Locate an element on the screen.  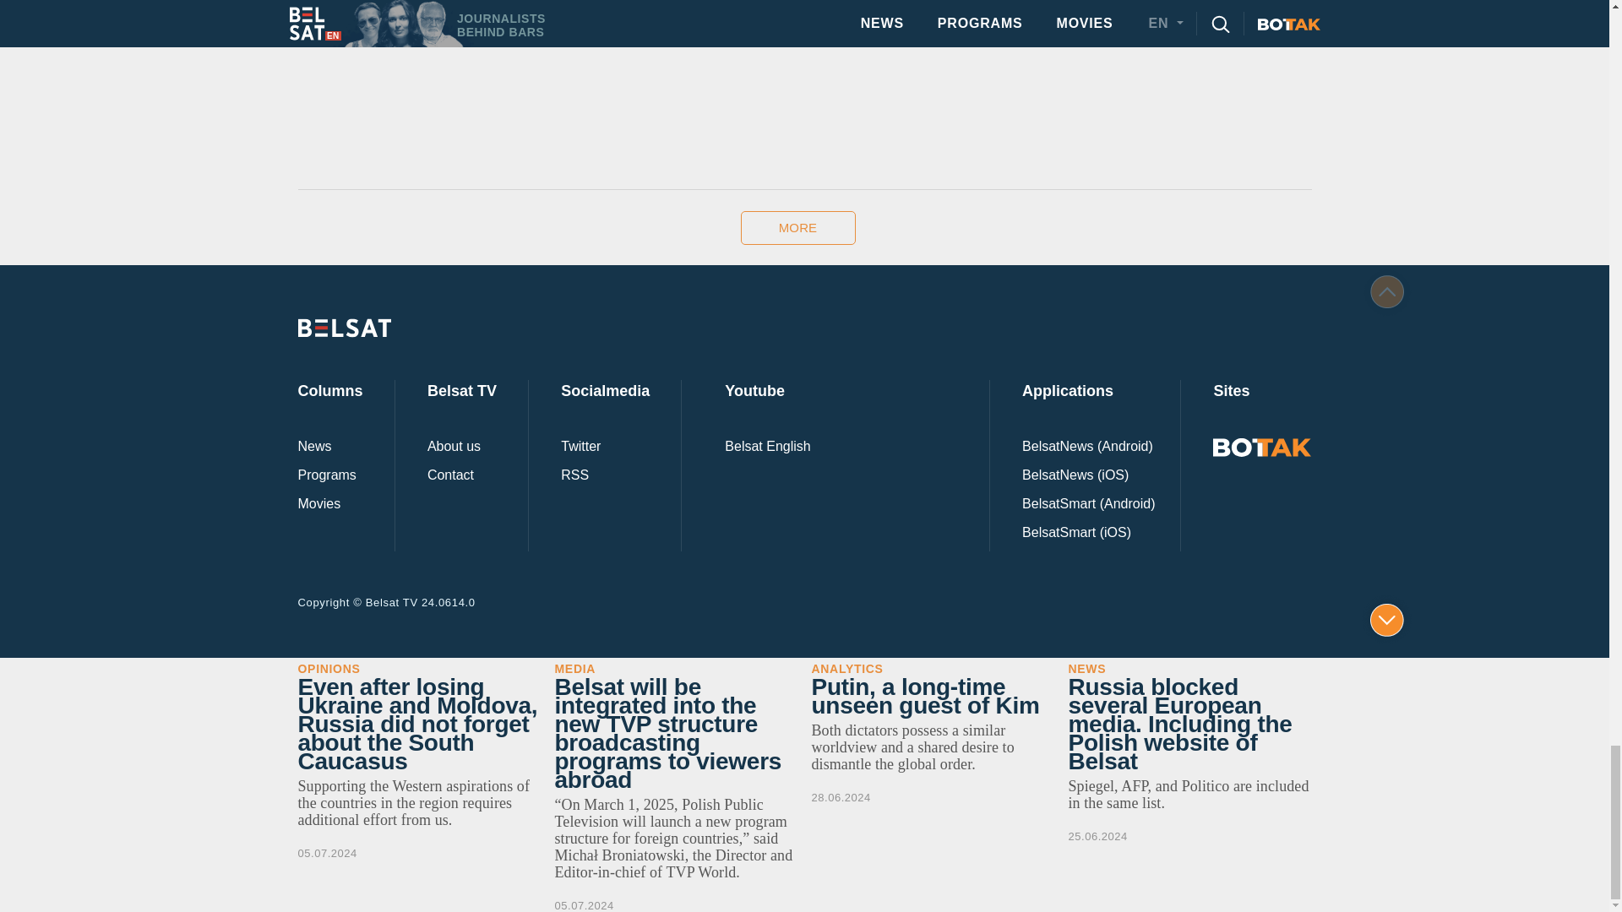
News is located at coordinates (313, 447).